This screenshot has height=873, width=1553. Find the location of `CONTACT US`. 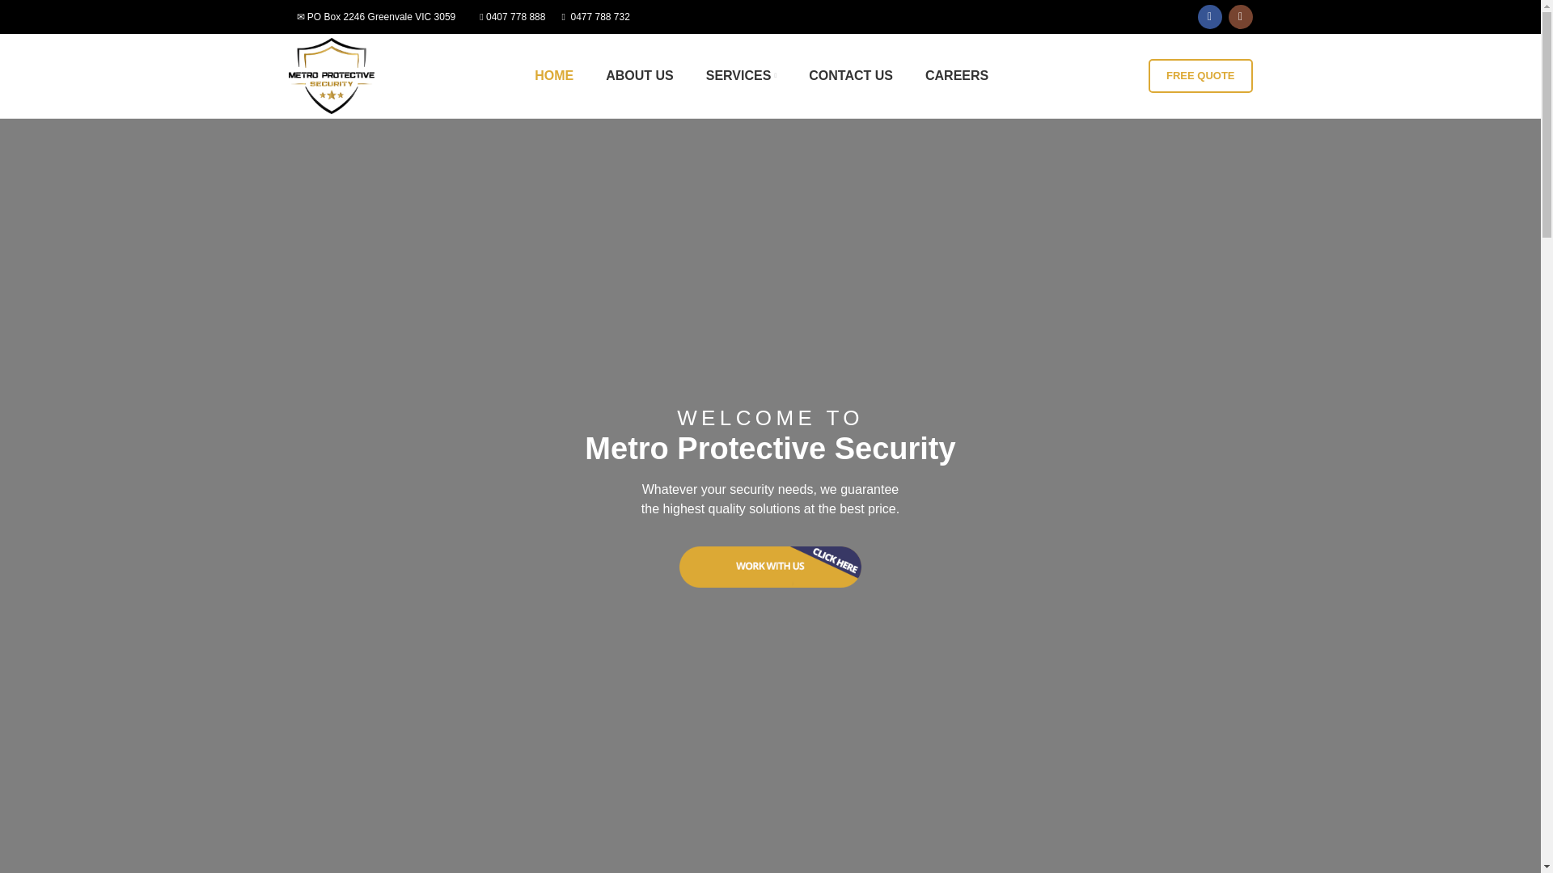

CONTACT US is located at coordinates (850, 76).